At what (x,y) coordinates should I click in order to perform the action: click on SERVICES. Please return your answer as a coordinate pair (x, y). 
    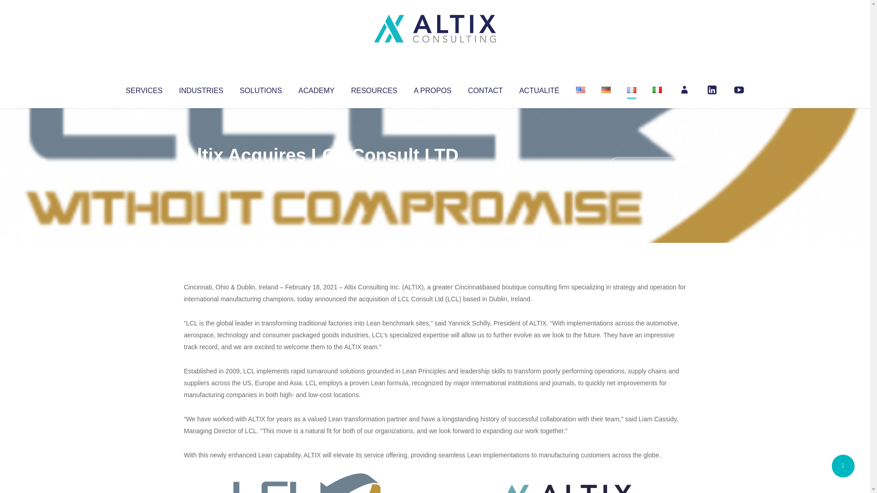
    Looking at the image, I should click on (143, 89).